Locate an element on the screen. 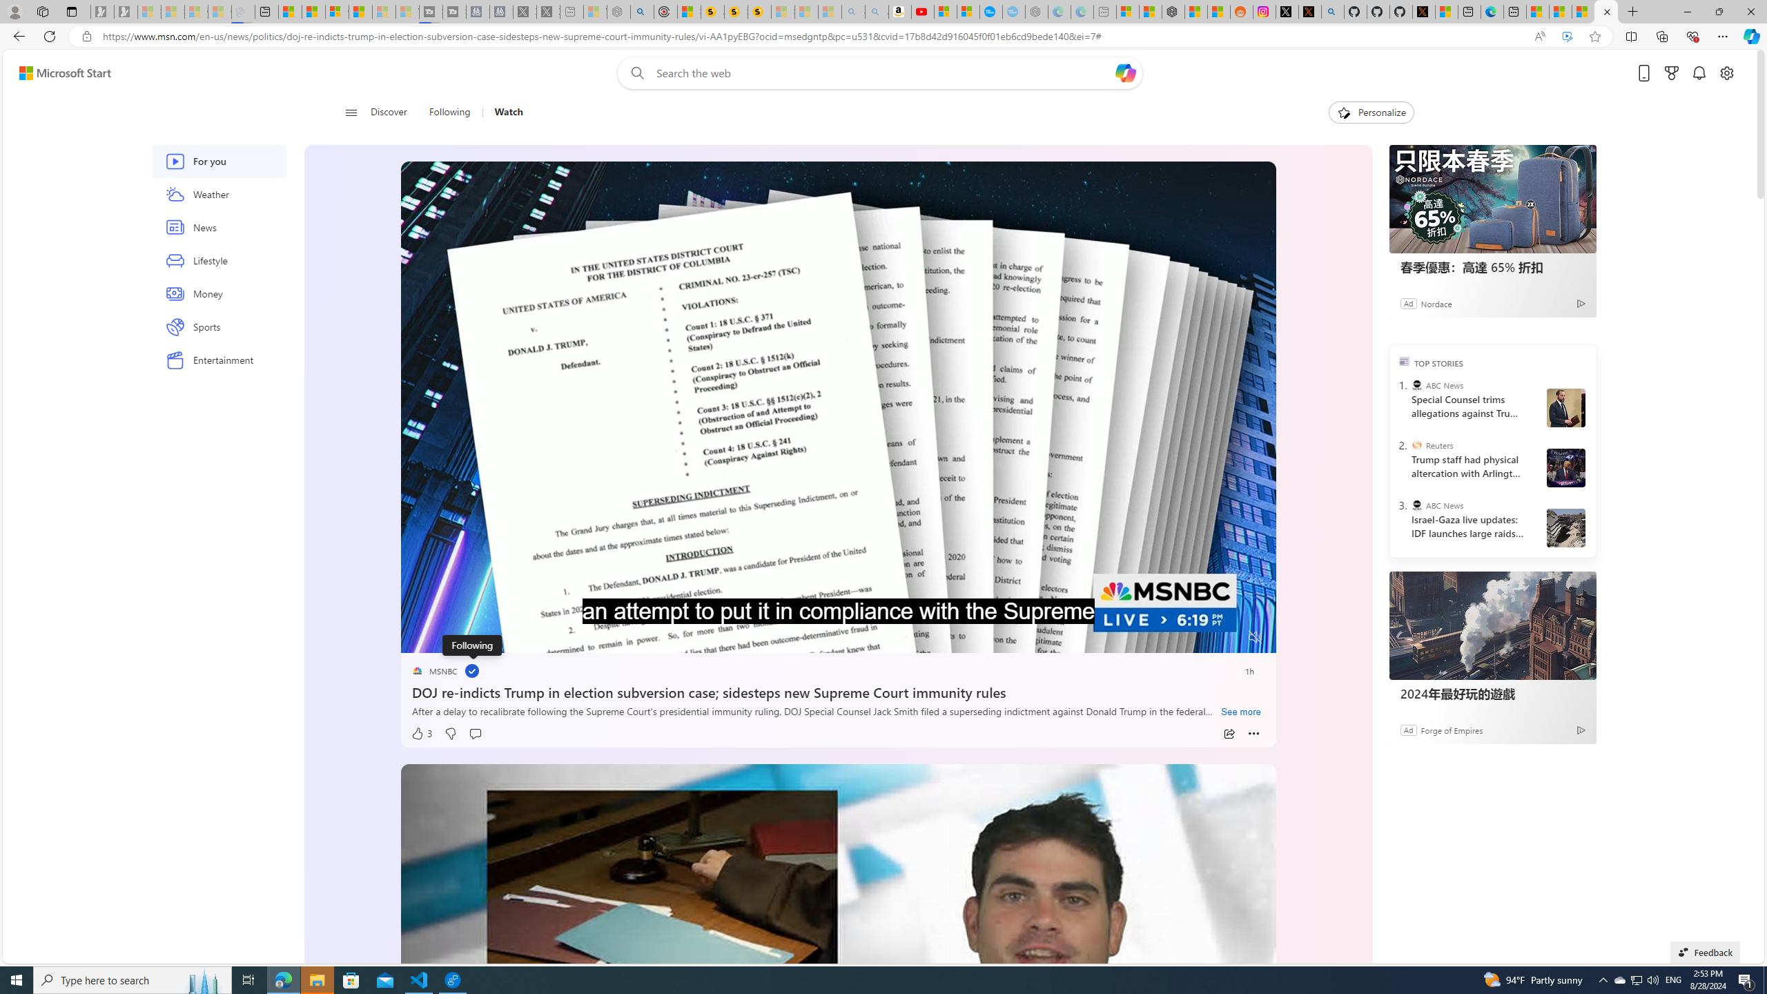 The width and height of the screenshot is (1767, 994). Amazon Echo Dot PNG - Search Images - Sleeping is located at coordinates (877, 12).